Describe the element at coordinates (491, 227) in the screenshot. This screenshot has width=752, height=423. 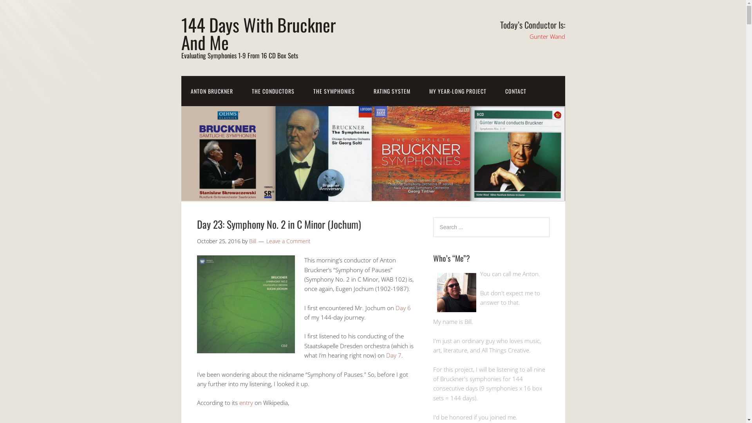
I see `Search for:` at that location.